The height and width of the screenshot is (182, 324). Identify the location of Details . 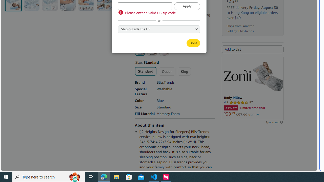
(152, 20).